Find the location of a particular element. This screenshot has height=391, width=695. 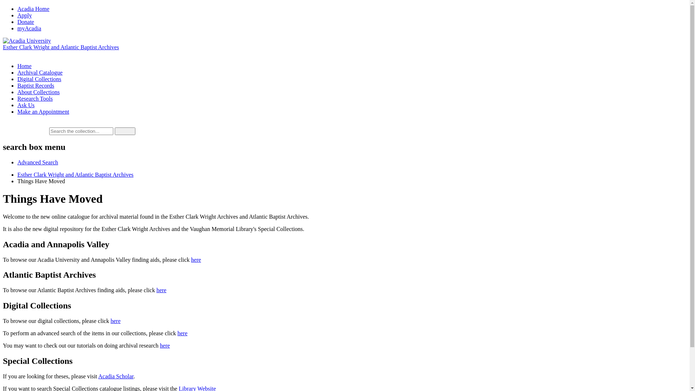

Make an Appointment is located at coordinates (43, 112).